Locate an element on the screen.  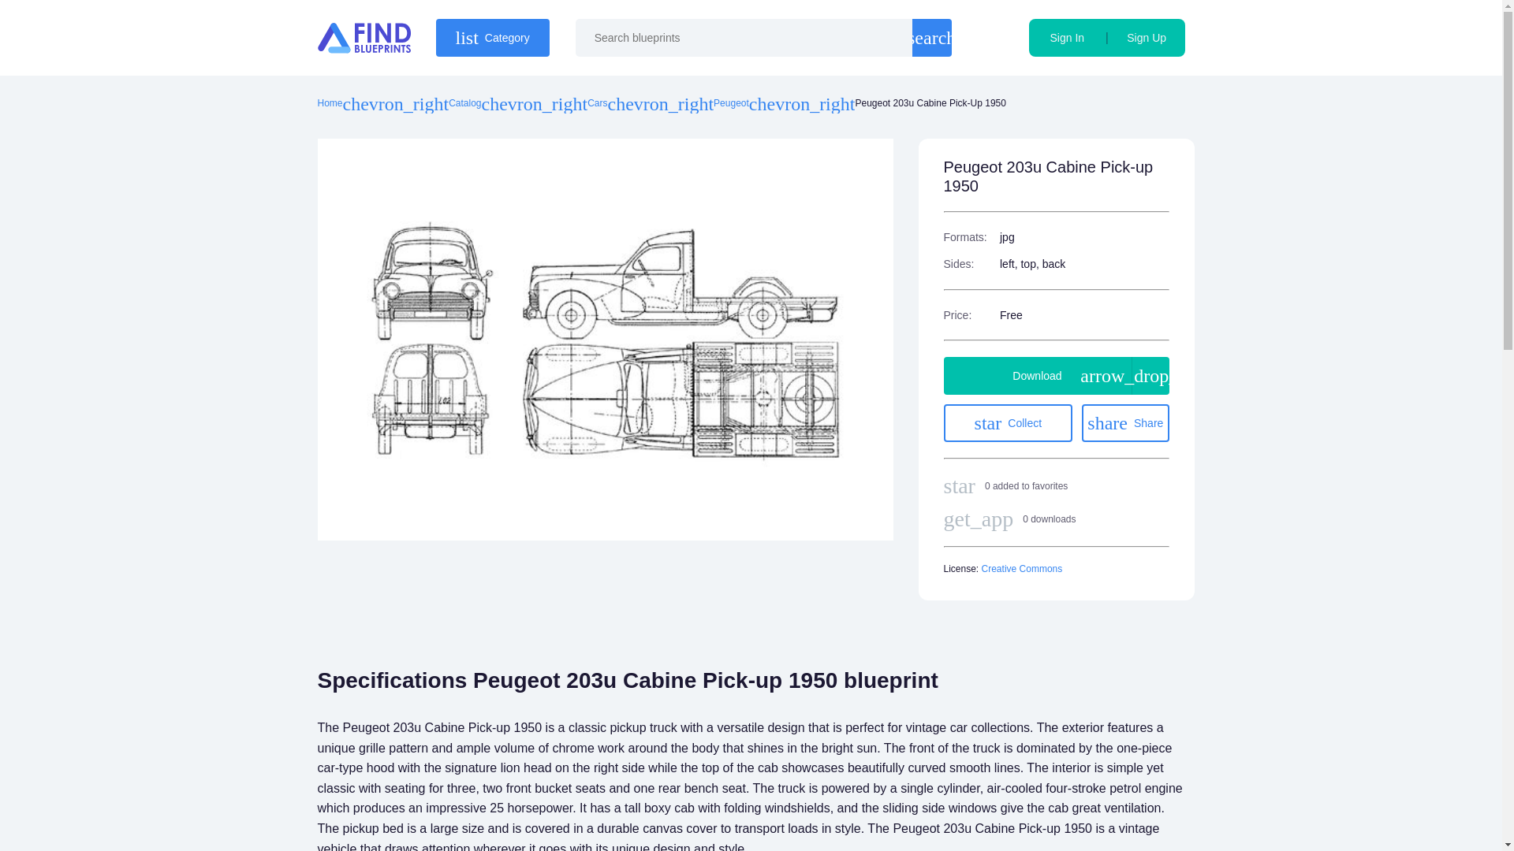
Home is located at coordinates (1008, 422).